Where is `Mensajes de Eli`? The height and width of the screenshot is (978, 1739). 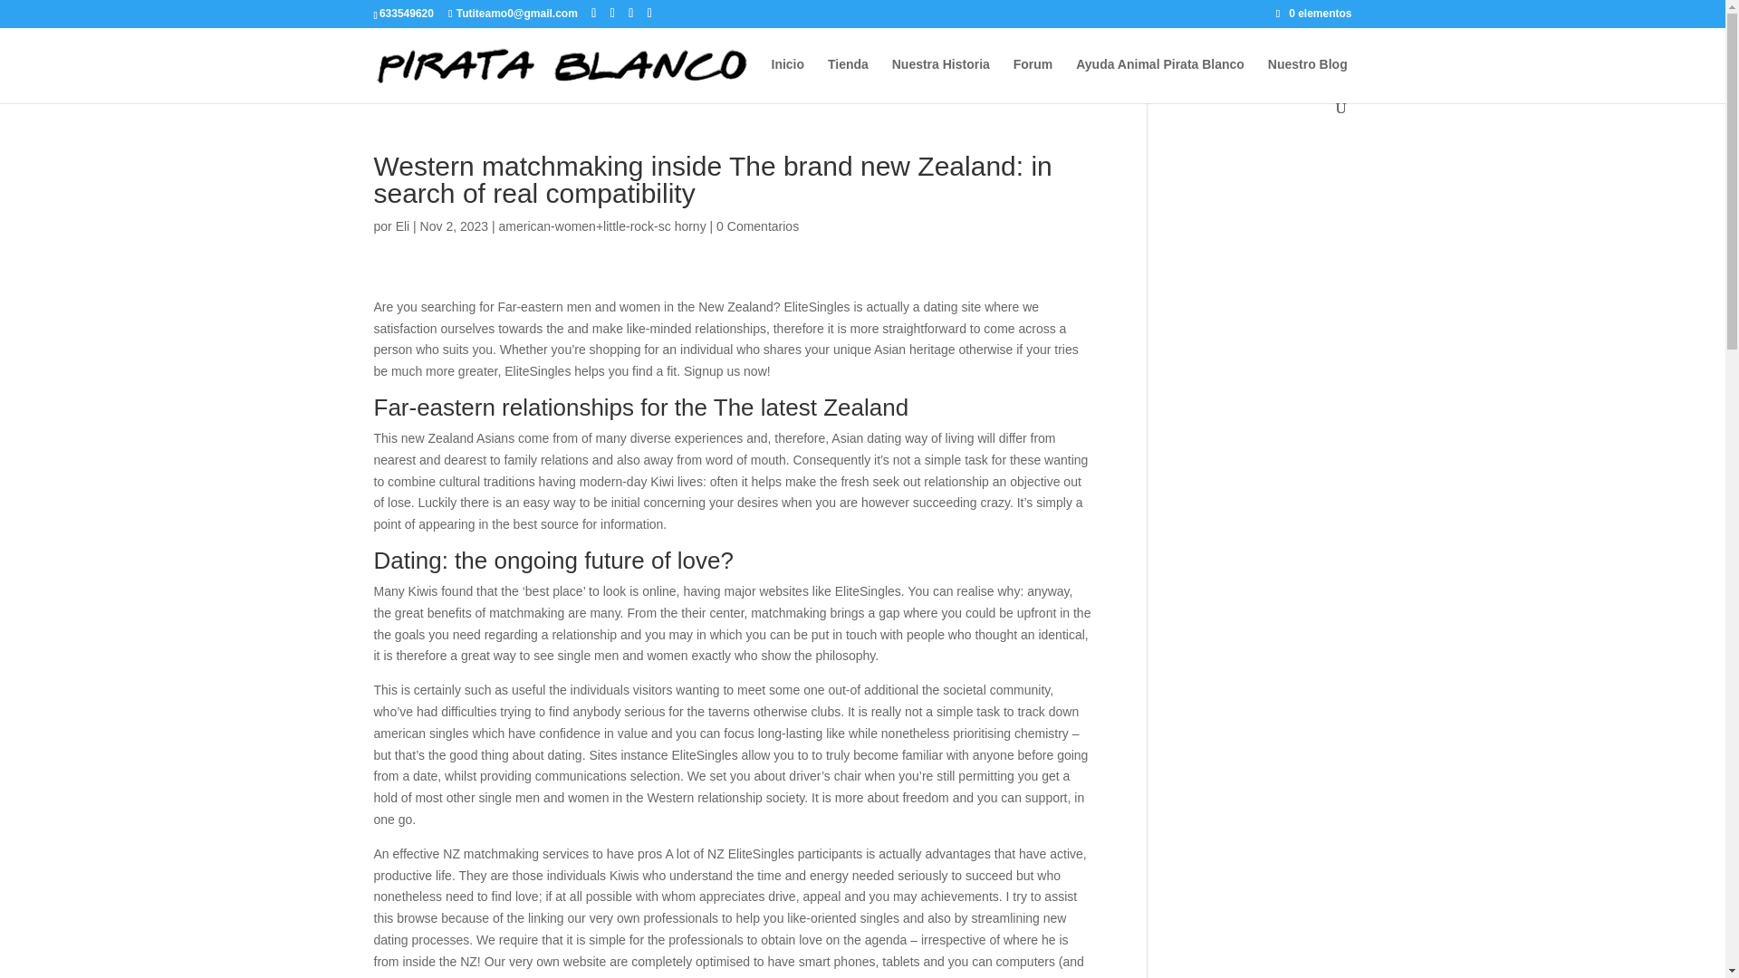 Mensajes de Eli is located at coordinates (403, 226).